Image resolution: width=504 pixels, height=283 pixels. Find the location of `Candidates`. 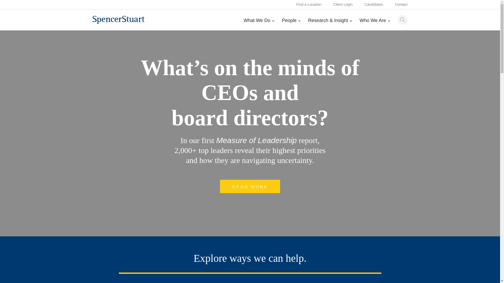

Candidates is located at coordinates (374, 5).